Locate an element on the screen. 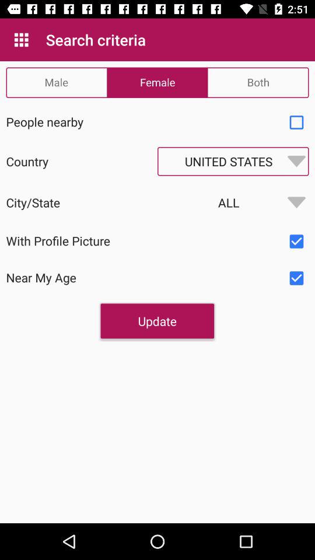  find people nearby is located at coordinates (296, 123).